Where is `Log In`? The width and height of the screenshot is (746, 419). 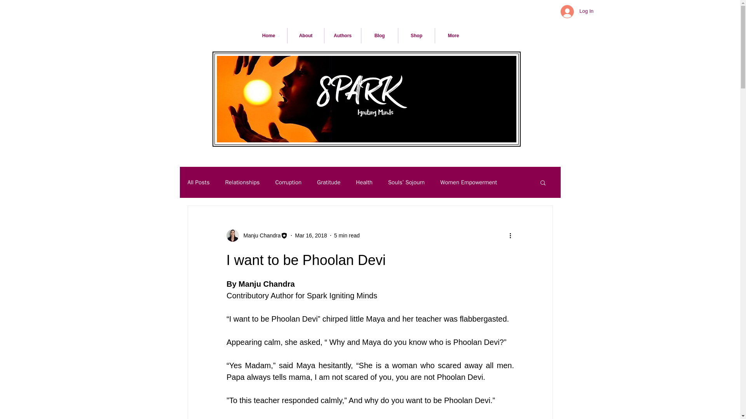 Log In is located at coordinates (577, 11).